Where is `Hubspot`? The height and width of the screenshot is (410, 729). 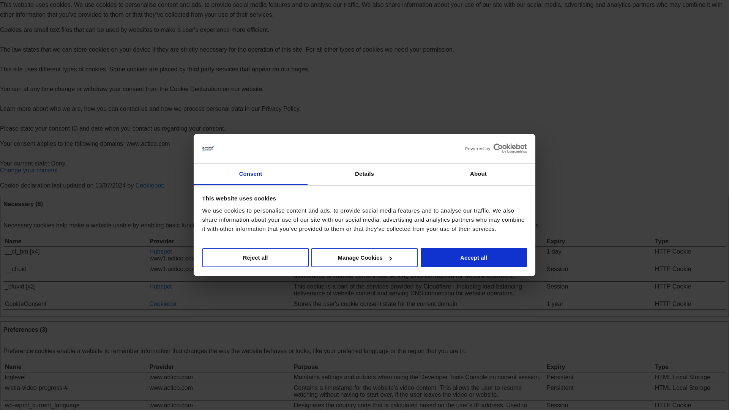 Hubspot is located at coordinates (161, 251).